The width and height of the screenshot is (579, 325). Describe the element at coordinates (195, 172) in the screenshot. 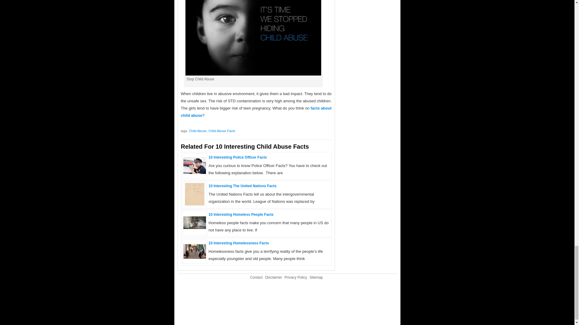

I see `10 Interesting Police Officer Facts` at that location.